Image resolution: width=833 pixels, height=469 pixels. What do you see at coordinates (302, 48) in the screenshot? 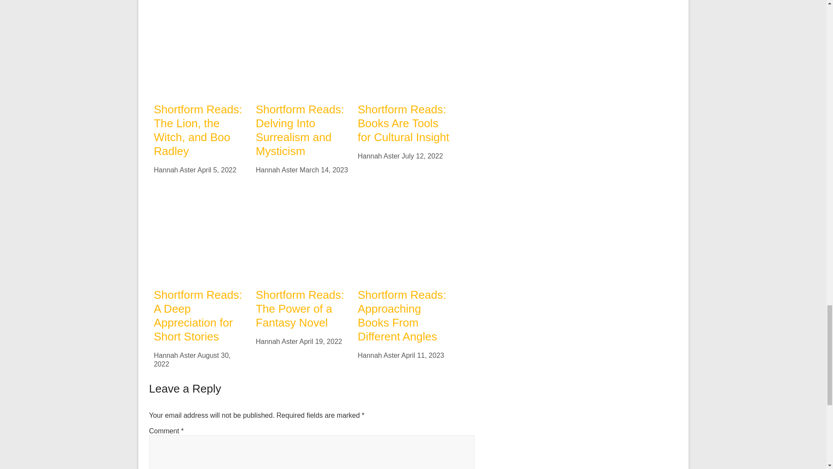
I see `Shortform Reads: Delving Into Surrealism and Mysticism` at bounding box center [302, 48].